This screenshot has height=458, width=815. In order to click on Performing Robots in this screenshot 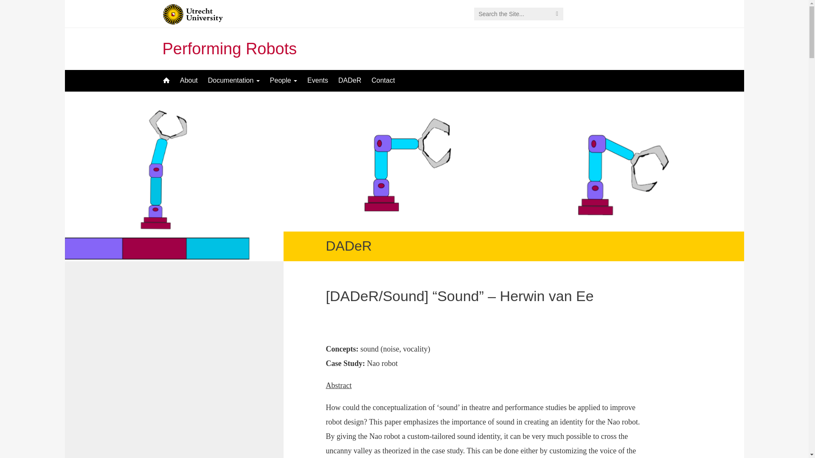, I will do `click(229, 48)`.